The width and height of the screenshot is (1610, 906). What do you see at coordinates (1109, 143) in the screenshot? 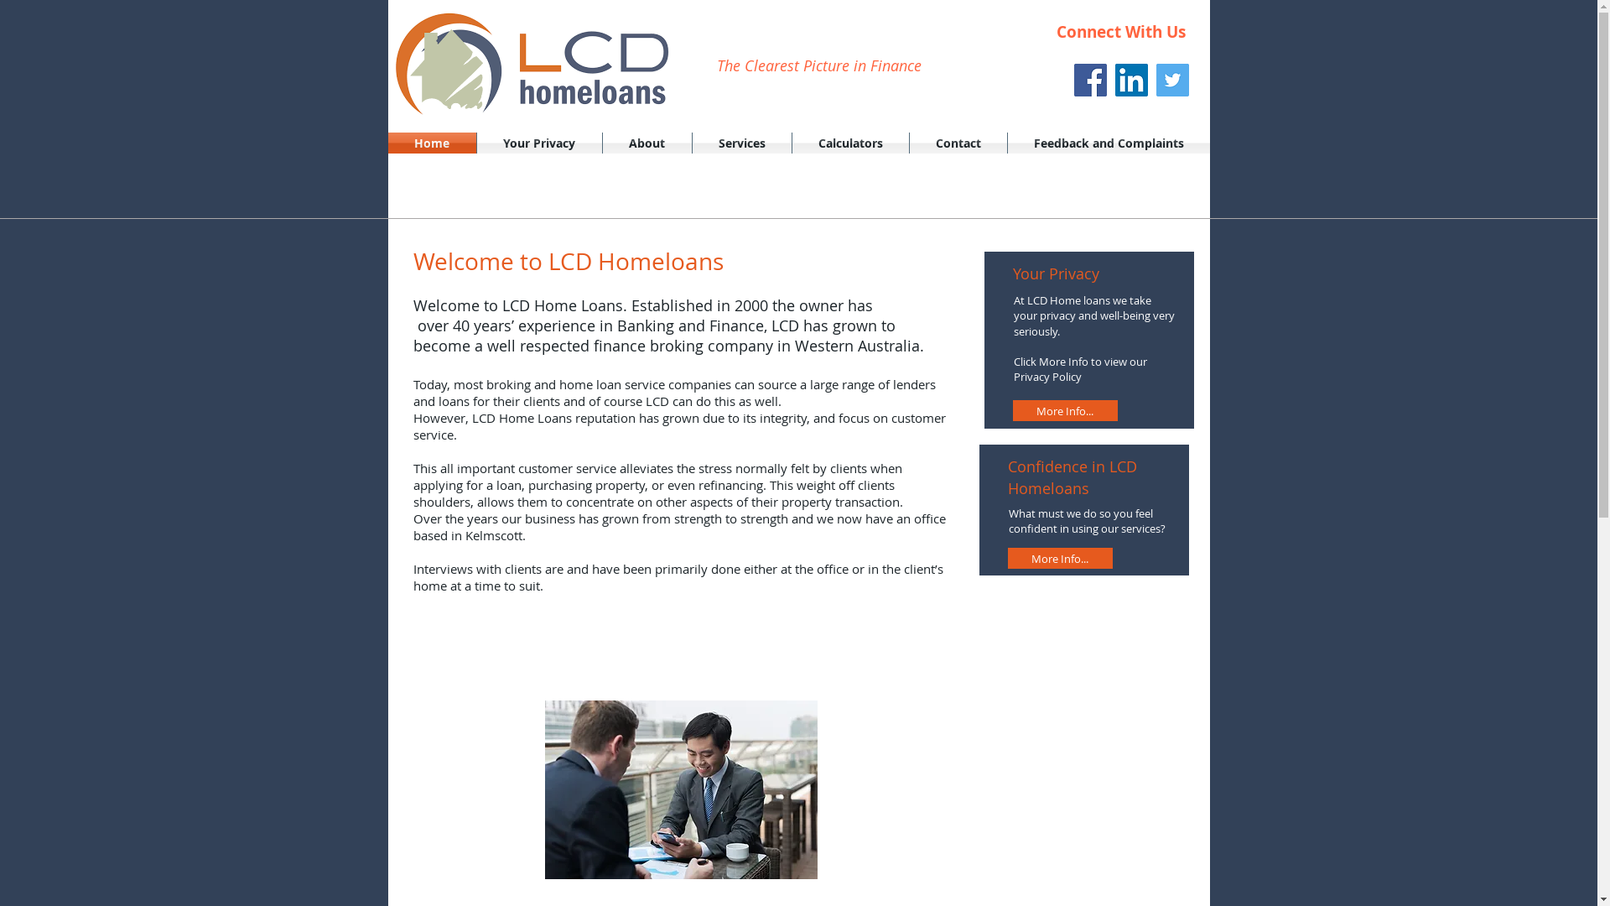
I see `Feedback and Complaints` at bounding box center [1109, 143].